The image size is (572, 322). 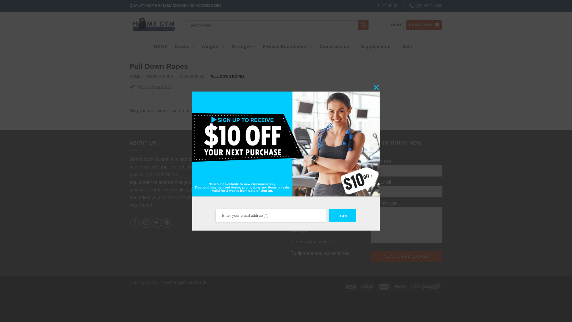 What do you see at coordinates (312, 173) in the screenshot?
I see `Delivery Information` at bounding box center [312, 173].